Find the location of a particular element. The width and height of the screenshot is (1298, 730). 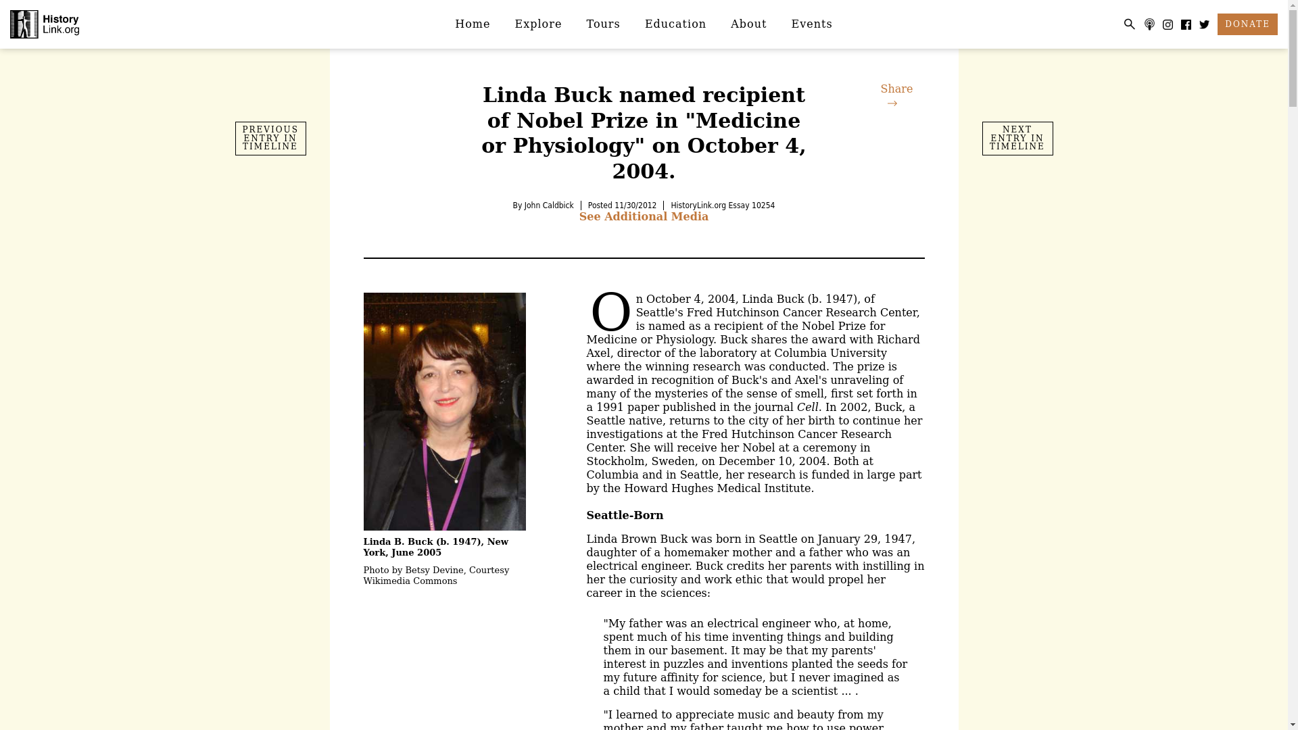

Home is located at coordinates (472, 24).